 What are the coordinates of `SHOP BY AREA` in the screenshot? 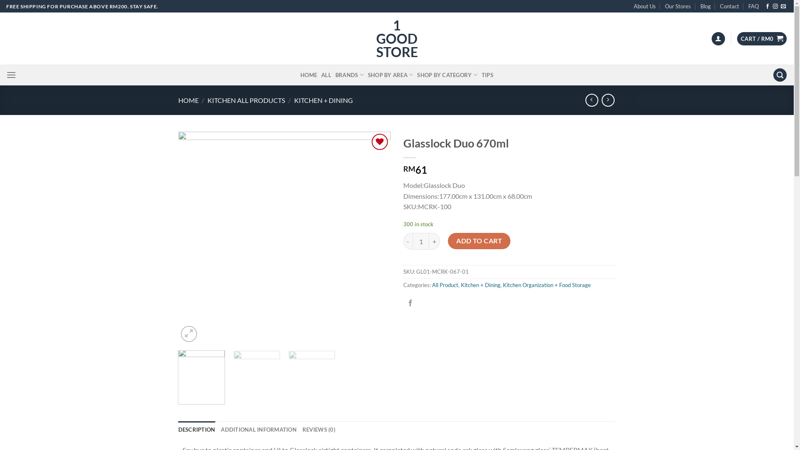 It's located at (391, 75).